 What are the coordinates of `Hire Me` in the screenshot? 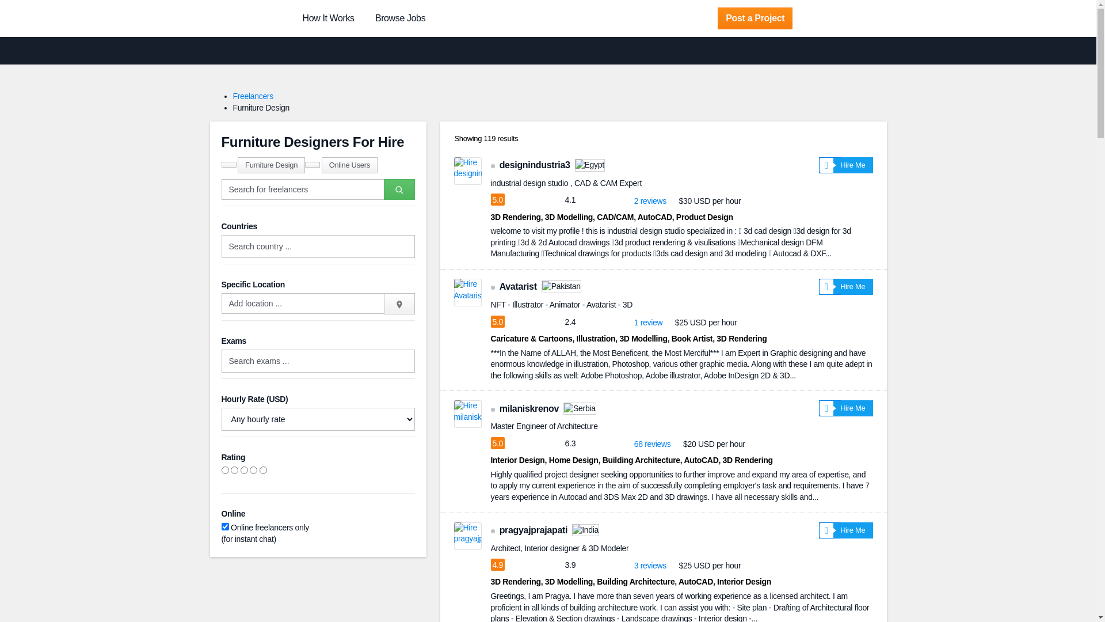 It's located at (846, 287).